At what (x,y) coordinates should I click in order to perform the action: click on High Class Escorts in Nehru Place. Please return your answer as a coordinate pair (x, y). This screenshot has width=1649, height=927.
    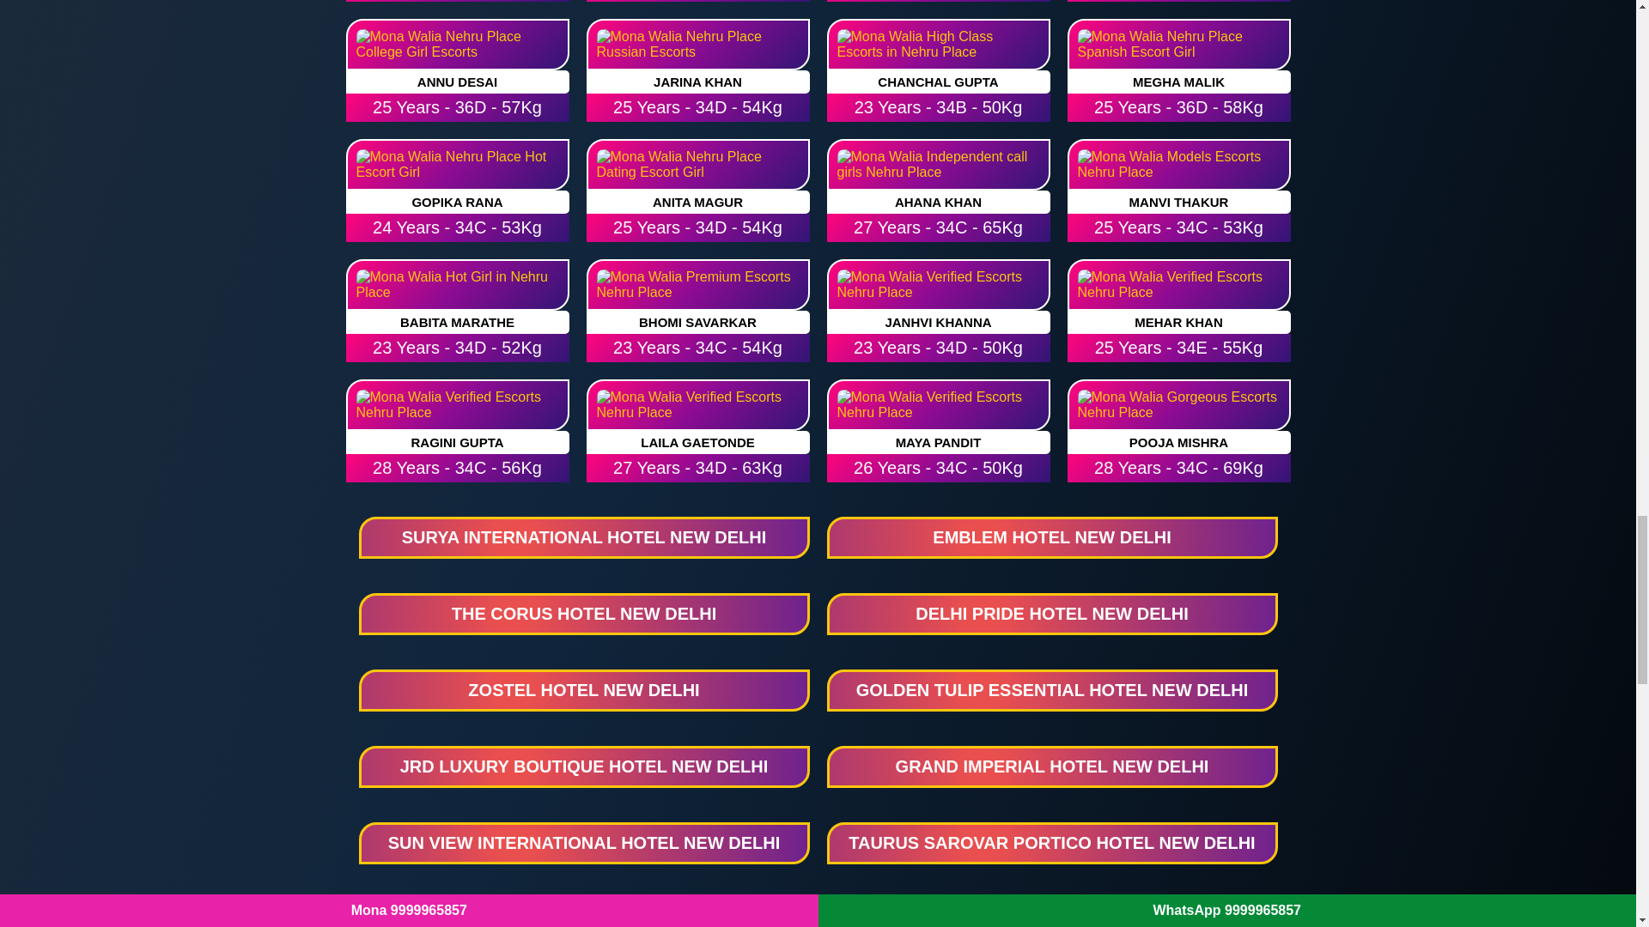
    Looking at the image, I should click on (937, 45).